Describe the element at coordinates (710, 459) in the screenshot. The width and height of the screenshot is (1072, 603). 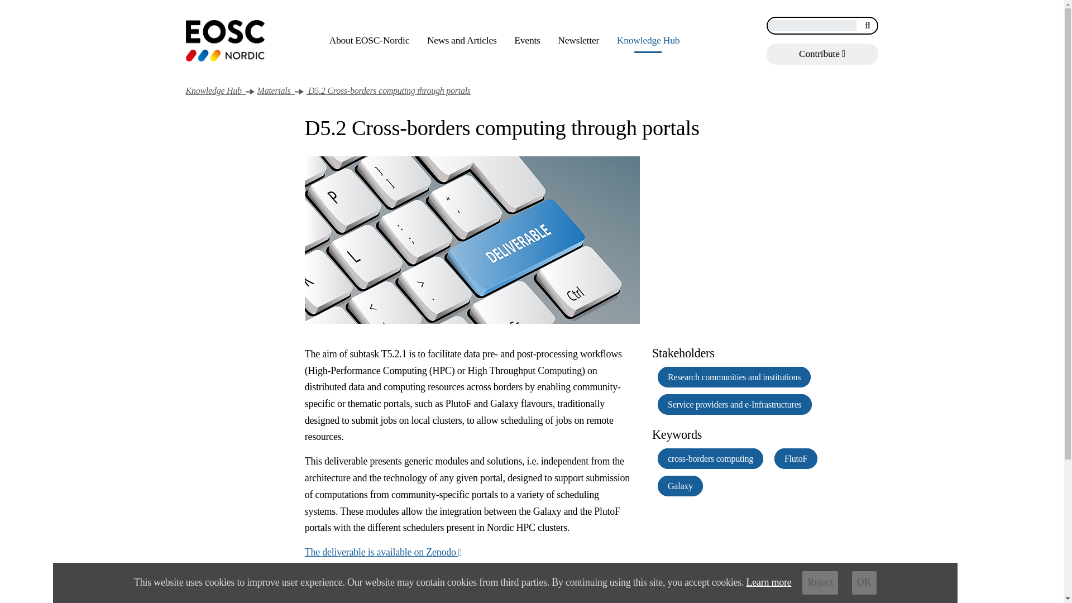
I see `cross-borders computing` at that location.